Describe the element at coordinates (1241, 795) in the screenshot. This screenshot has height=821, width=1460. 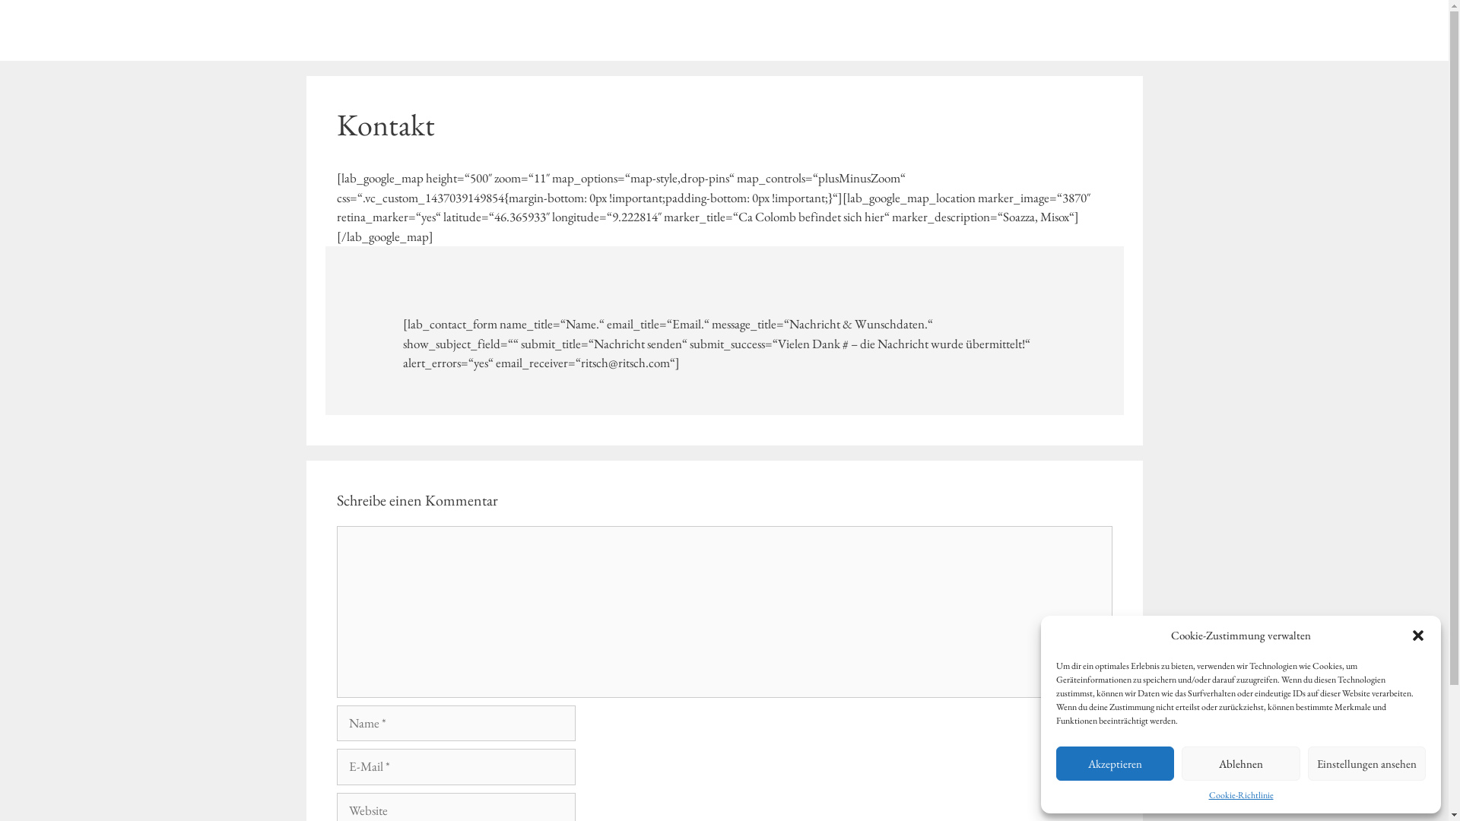
I see `Cookie-Richtlinie` at that location.